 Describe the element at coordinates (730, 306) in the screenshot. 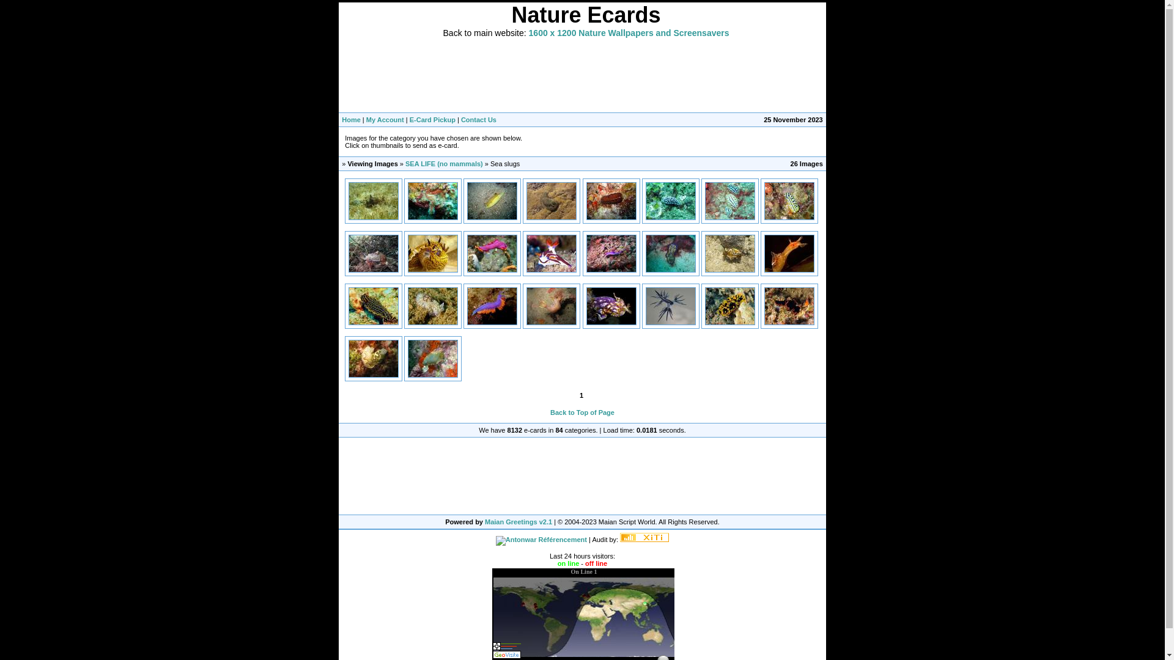

I see `sea-slugs-6 ` at that location.